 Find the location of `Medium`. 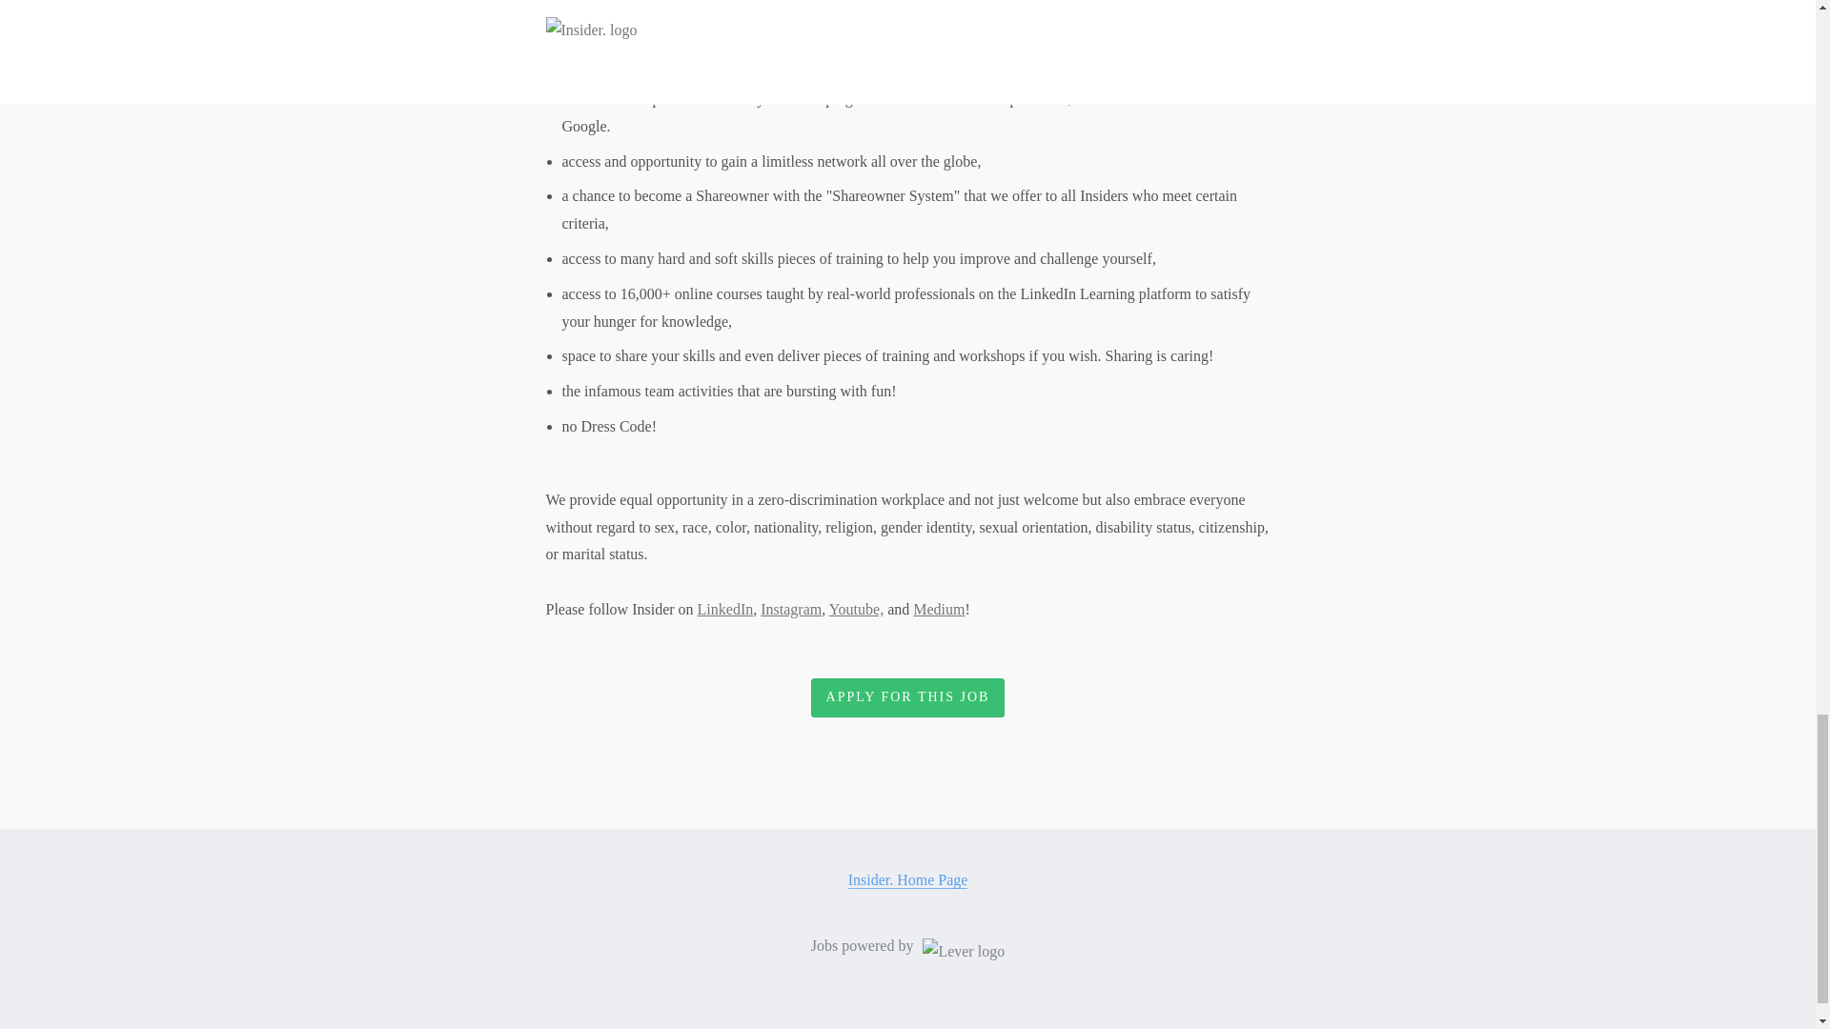

Medium is located at coordinates (938, 609).